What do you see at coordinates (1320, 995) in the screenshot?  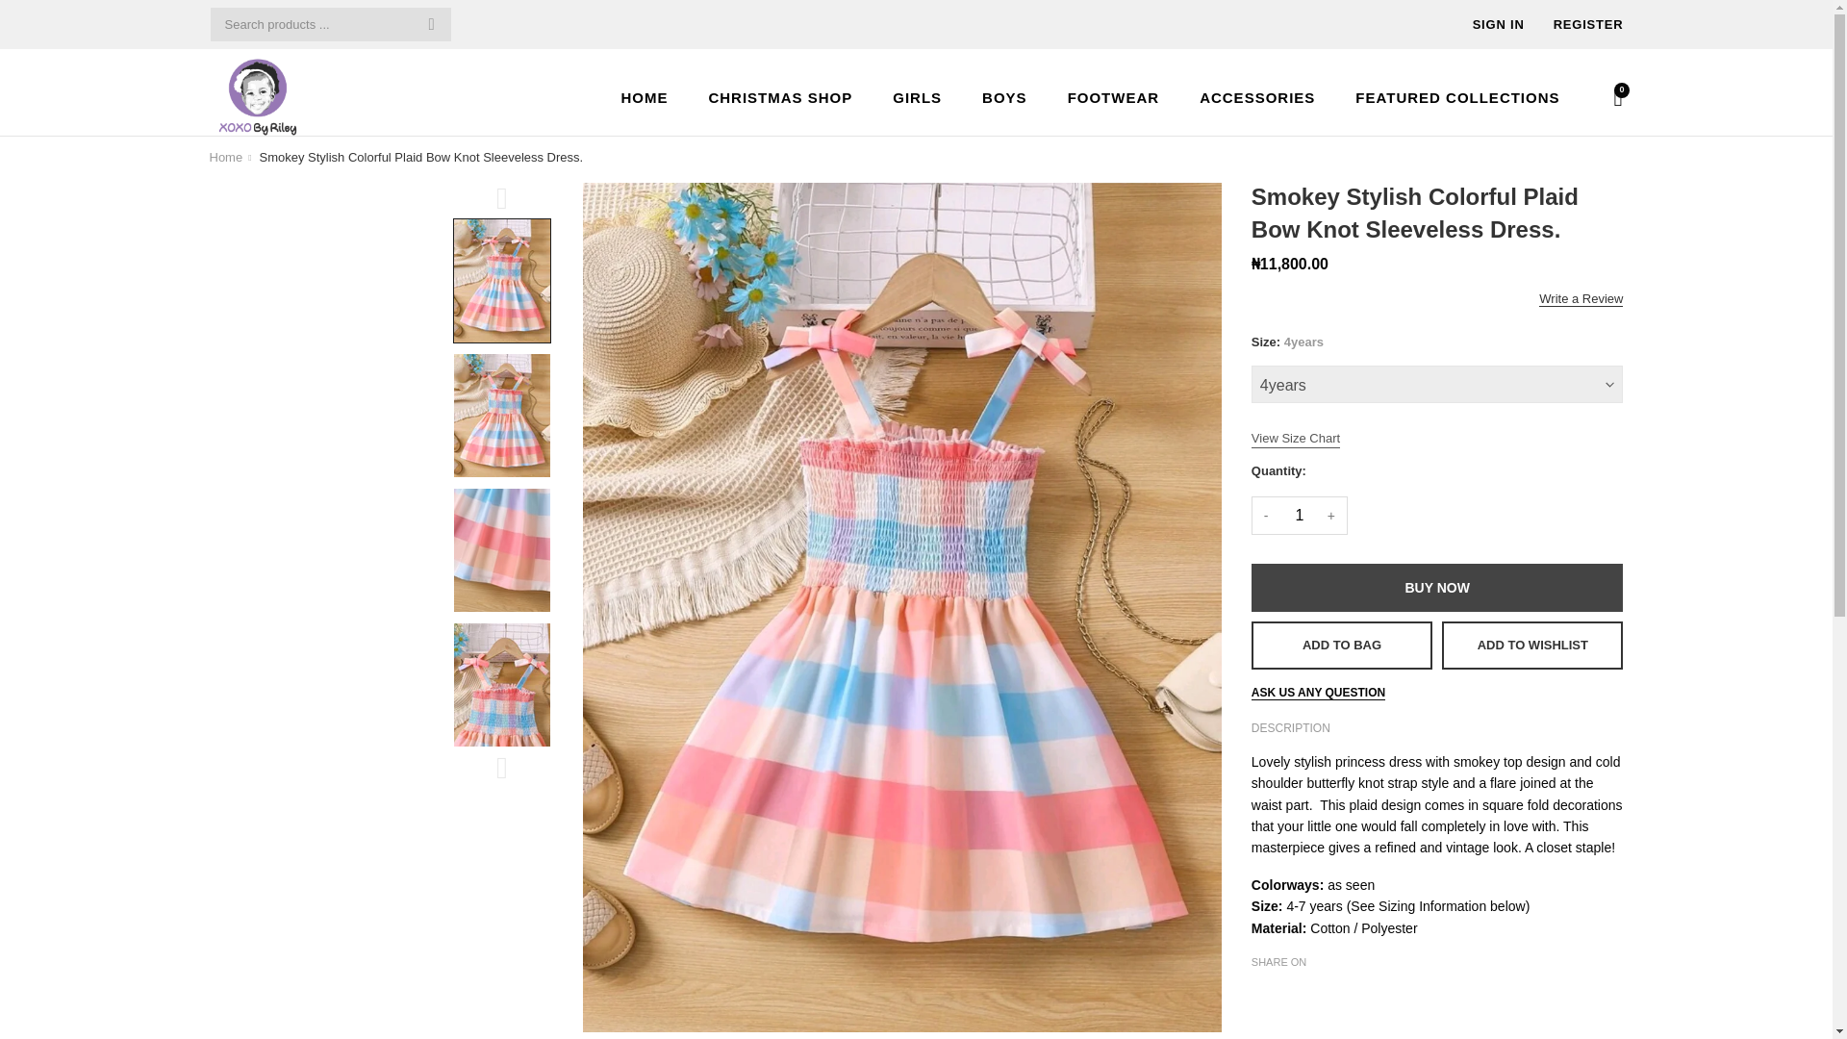 I see `Pin on Pinterest` at bounding box center [1320, 995].